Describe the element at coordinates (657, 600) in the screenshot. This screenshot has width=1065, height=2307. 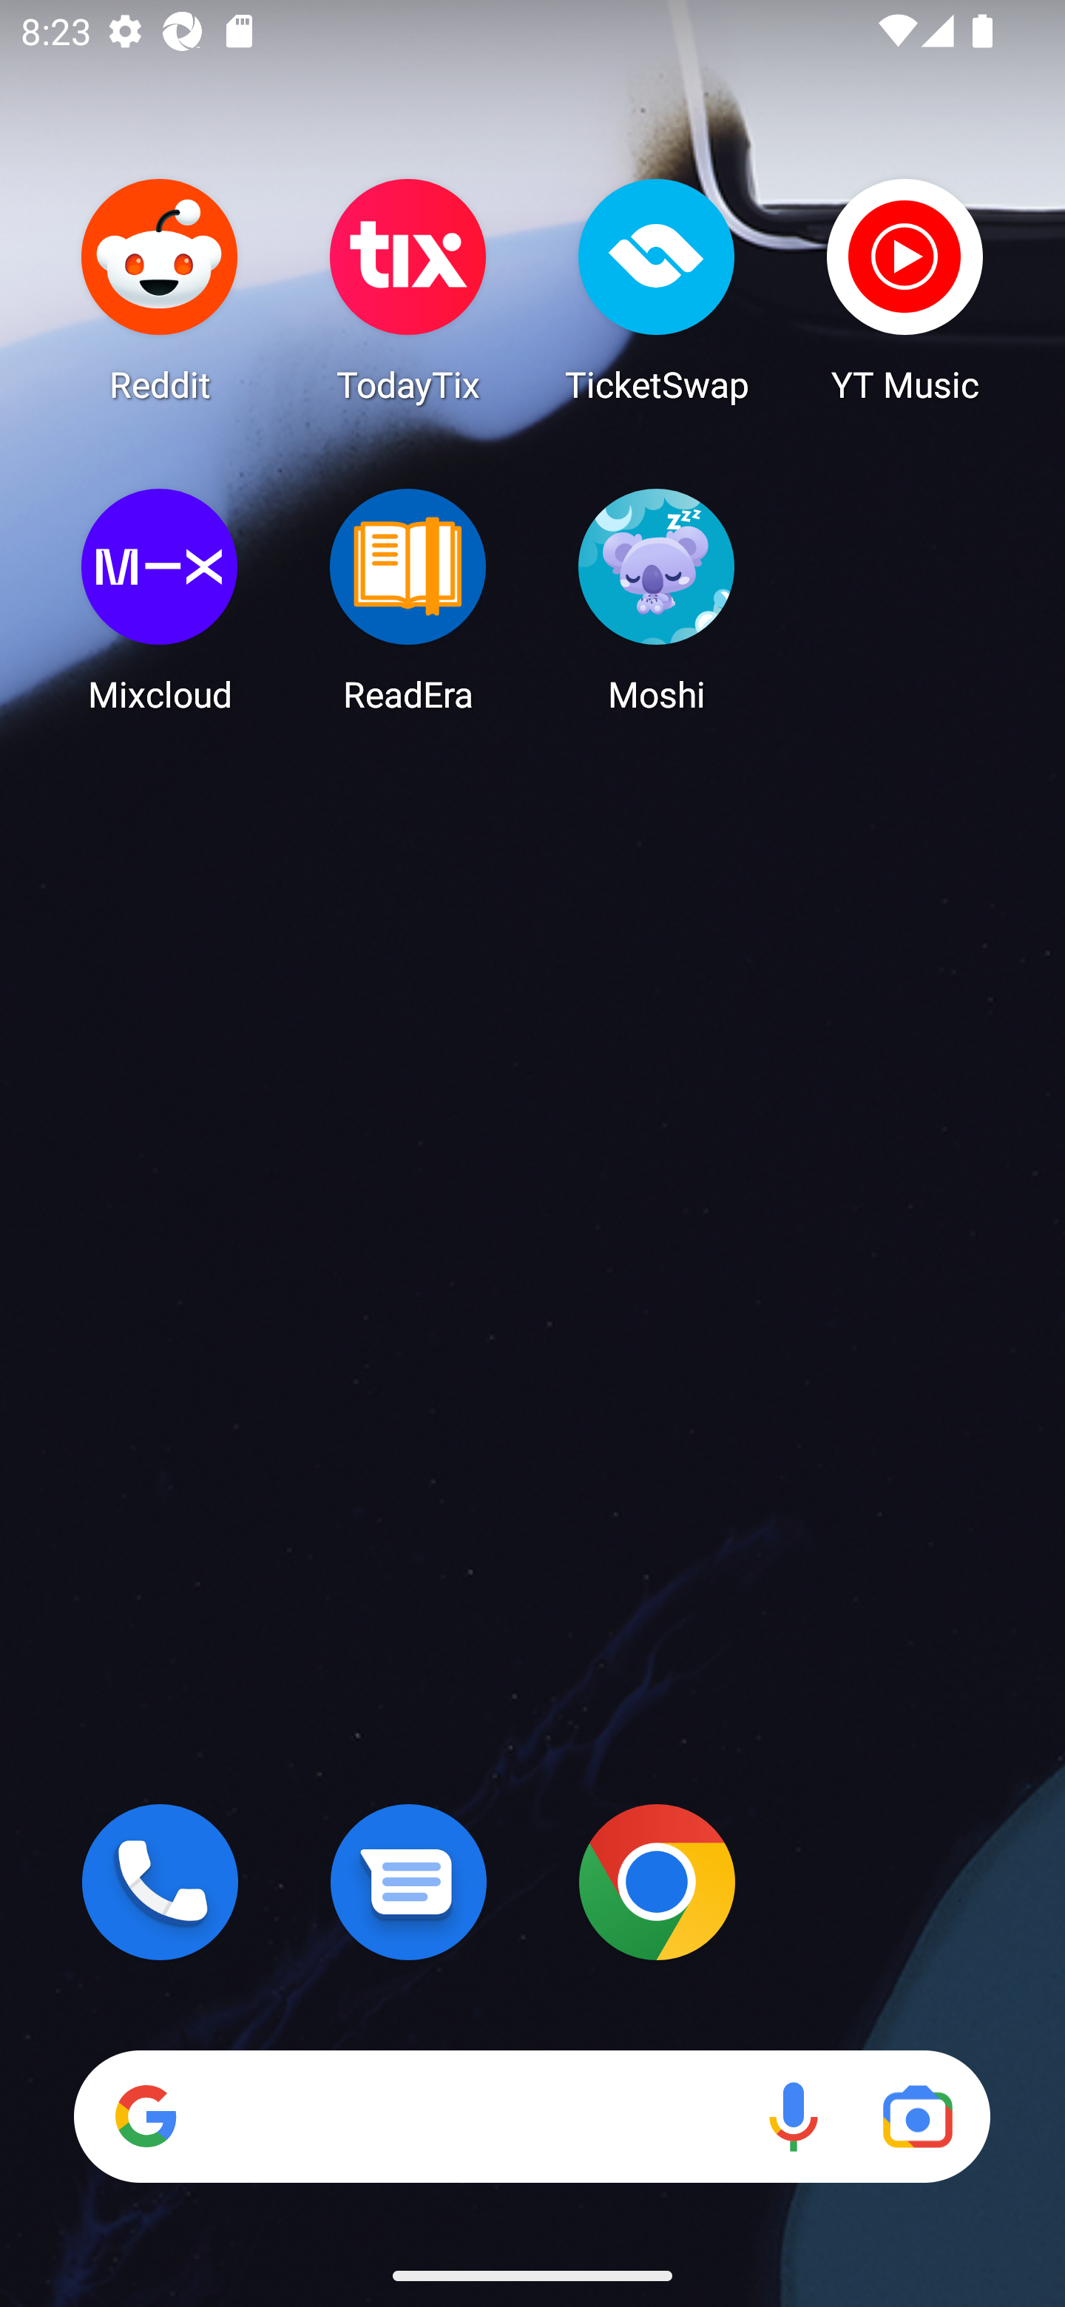
I see `Moshi` at that location.